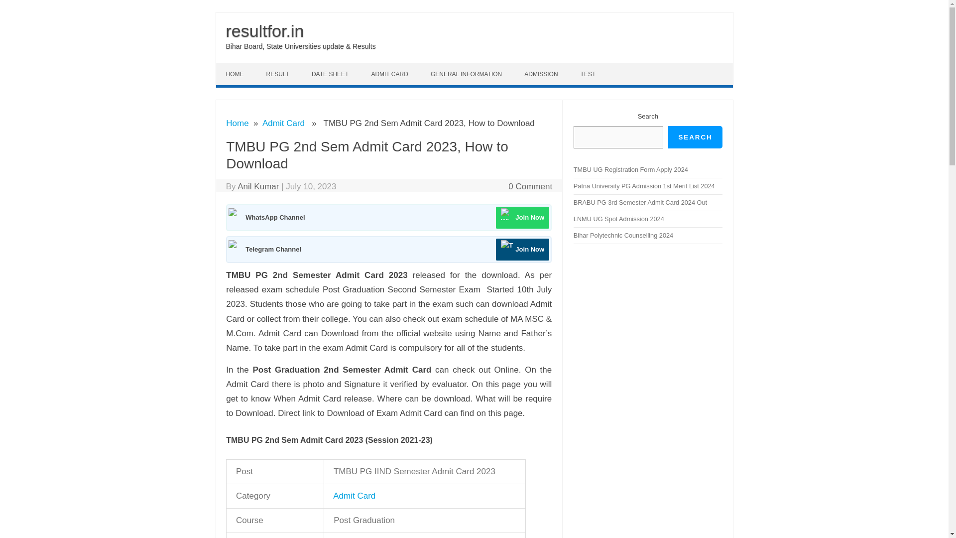  What do you see at coordinates (530, 186) in the screenshot?
I see `0 Comment` at bounding box center [530, 186].